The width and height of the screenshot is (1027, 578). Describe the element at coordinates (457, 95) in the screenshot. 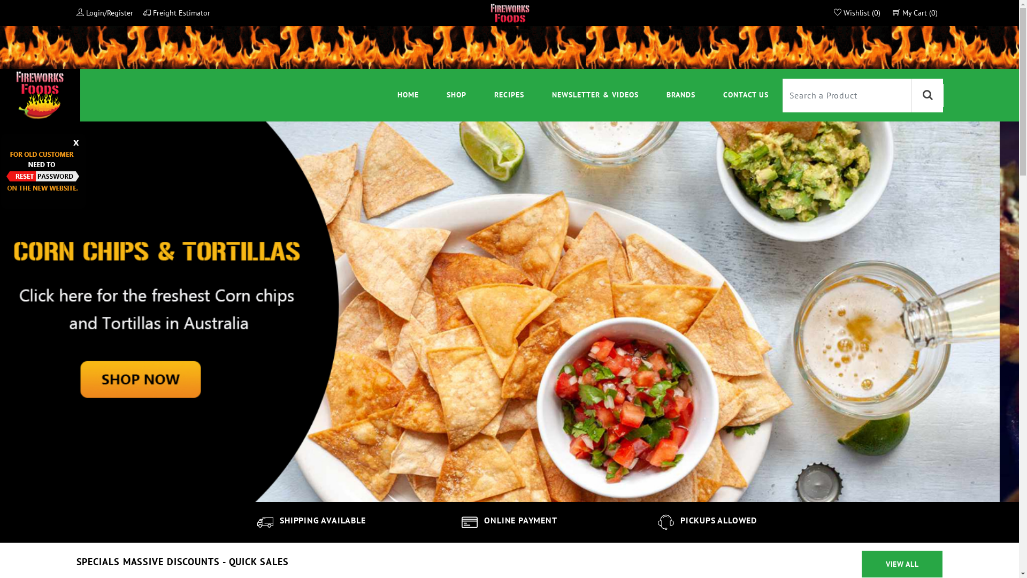

I see `SHOP` at that location.